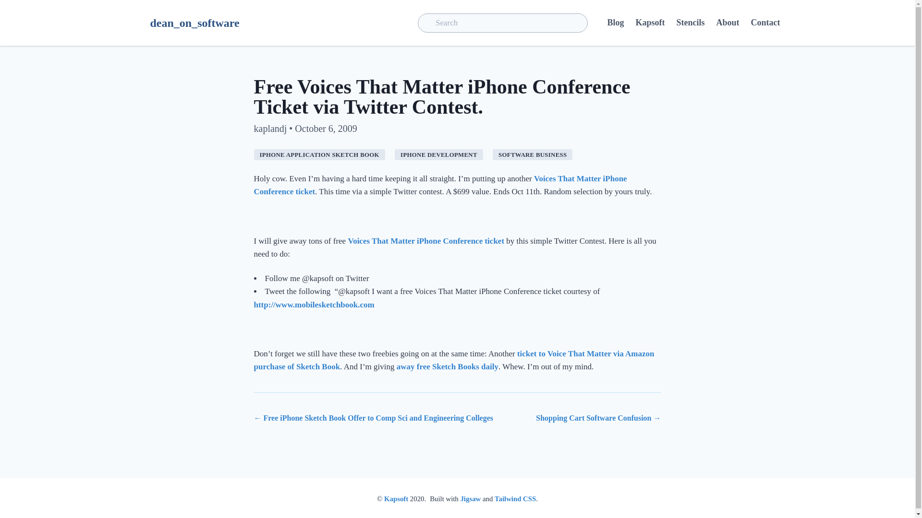 This screenshot has height=518, width=922. Describe the element at coordinates (439, 154) in the screenshot. I see `IPHONE DEVELOPMENT` at that location.